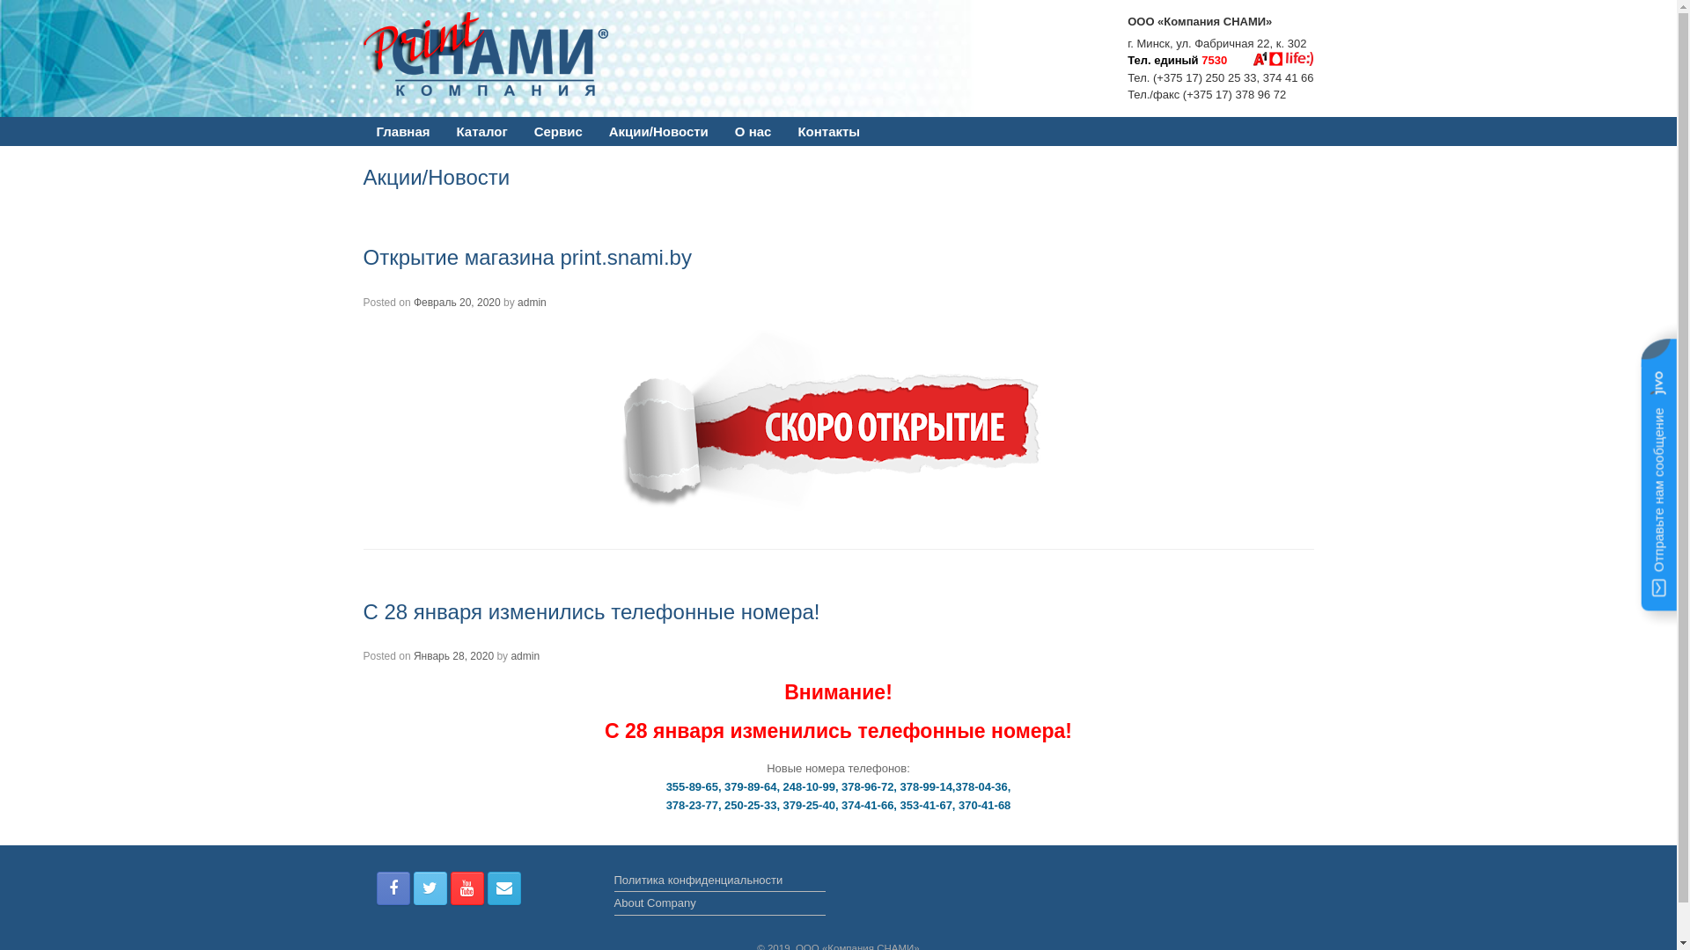 The image size is (1690, 950). Describe the element at coordinates (532, 303) in the screenshot. I see `admin` at that location.